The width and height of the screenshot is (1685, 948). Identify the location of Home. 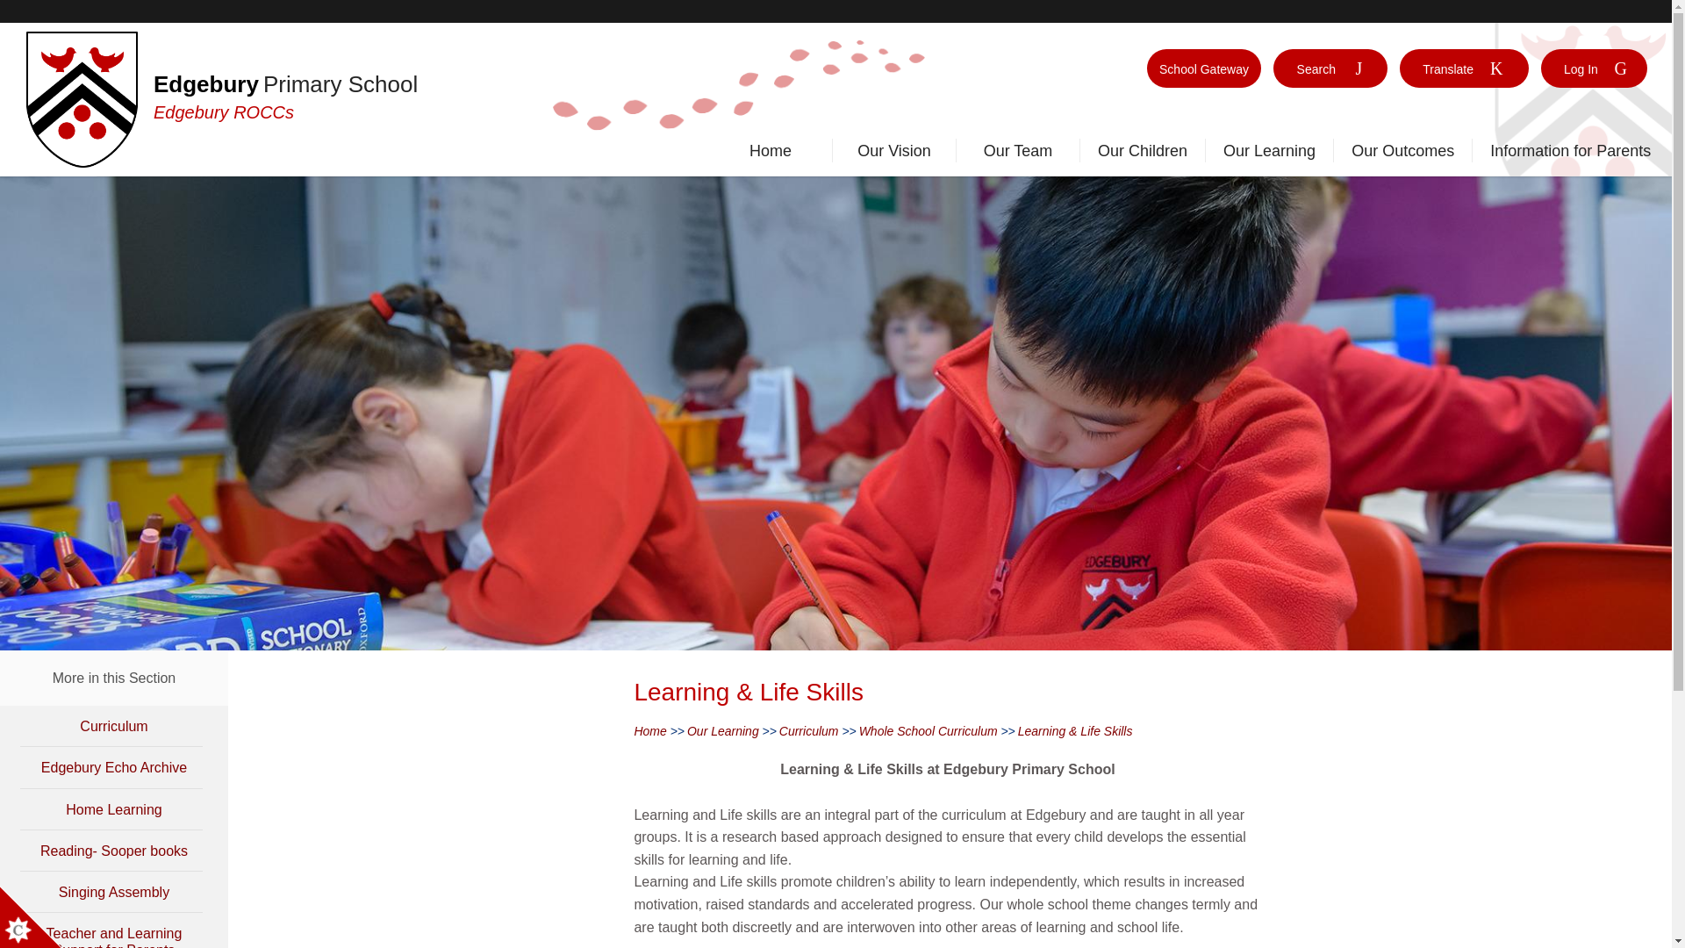
(770, 154).